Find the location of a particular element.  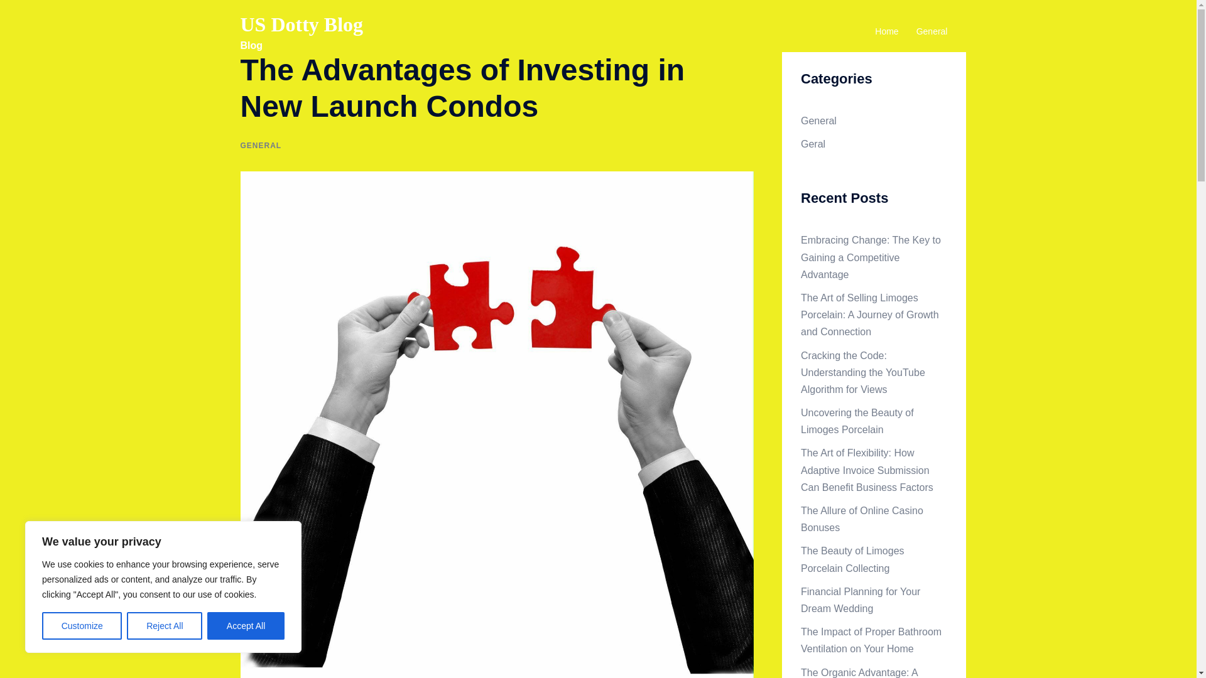

Home is located at coordinates (887, 31).